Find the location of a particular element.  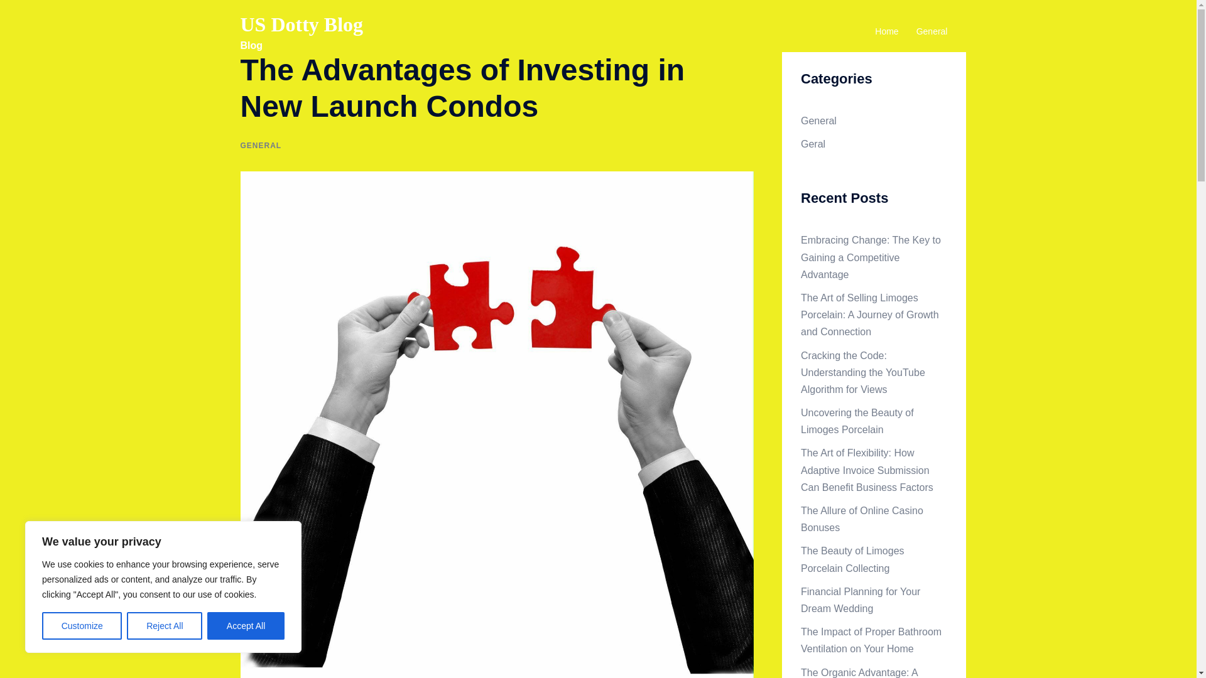

Home is located at coordinates (887, 31).